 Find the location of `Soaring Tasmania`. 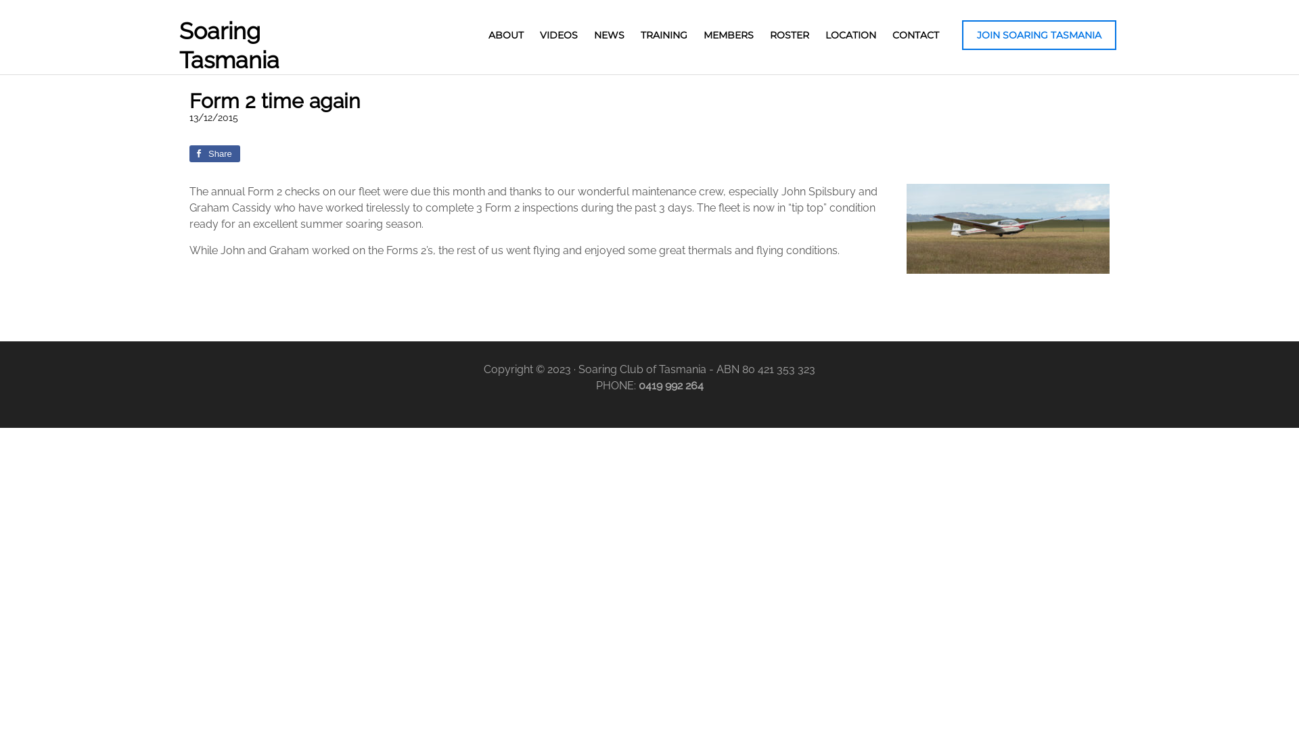

Soaring Tasmania is located at coordinates (229, 46).